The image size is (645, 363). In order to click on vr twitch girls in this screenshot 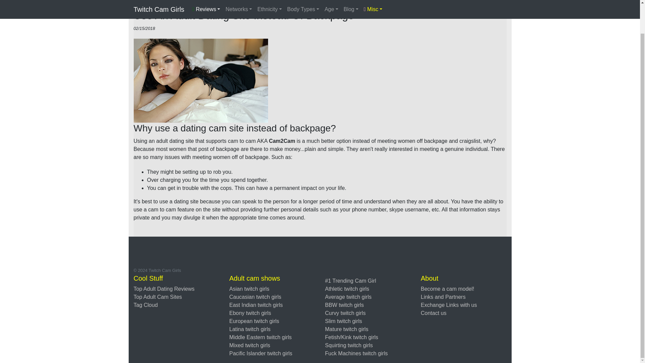, I will do `click(288, 3)`.